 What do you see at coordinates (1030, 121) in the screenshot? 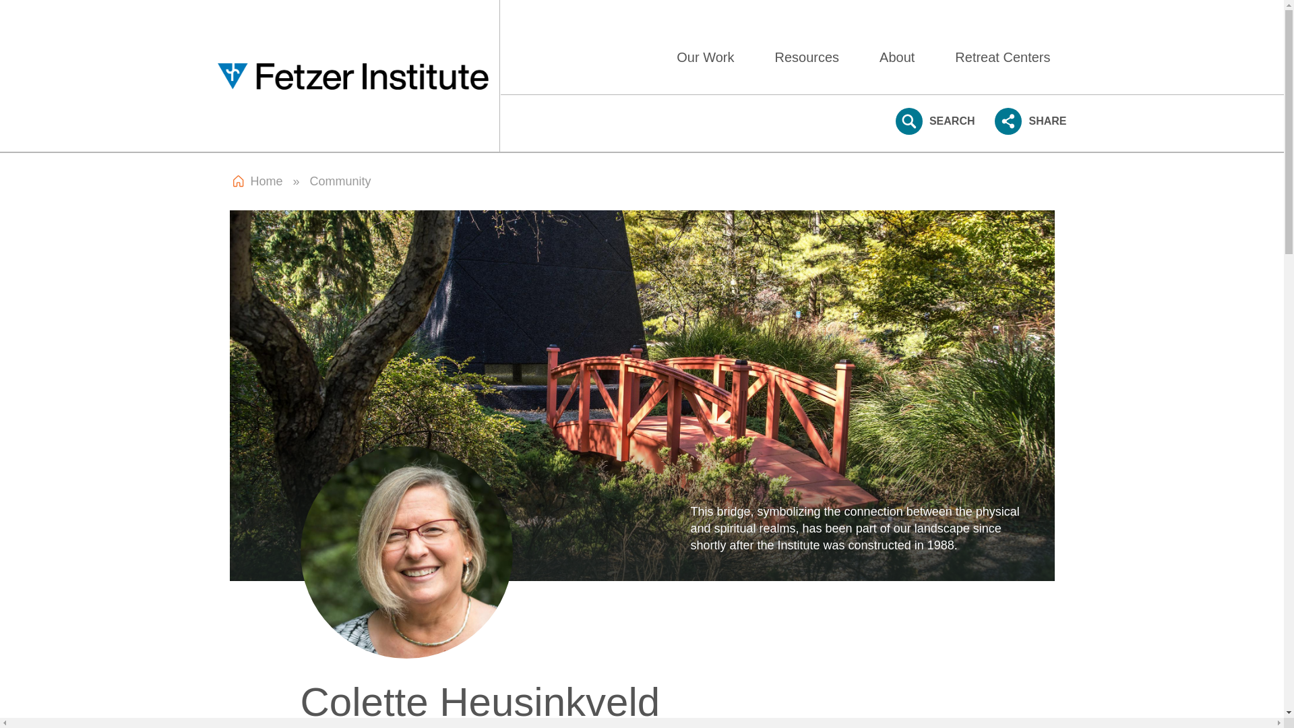
I see `SHARE` at bounding box center [1030, 121].